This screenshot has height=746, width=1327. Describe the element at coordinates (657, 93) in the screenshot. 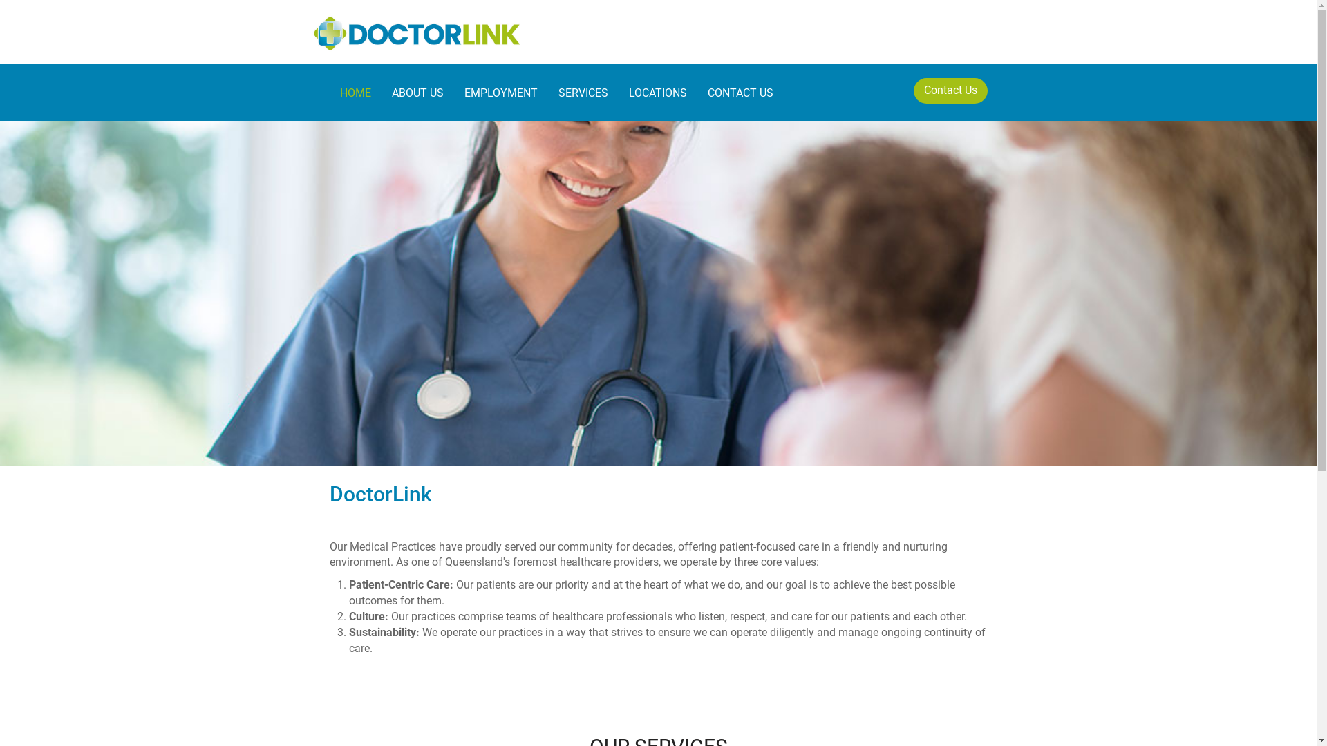

I see `LOCATIONS` at that location.